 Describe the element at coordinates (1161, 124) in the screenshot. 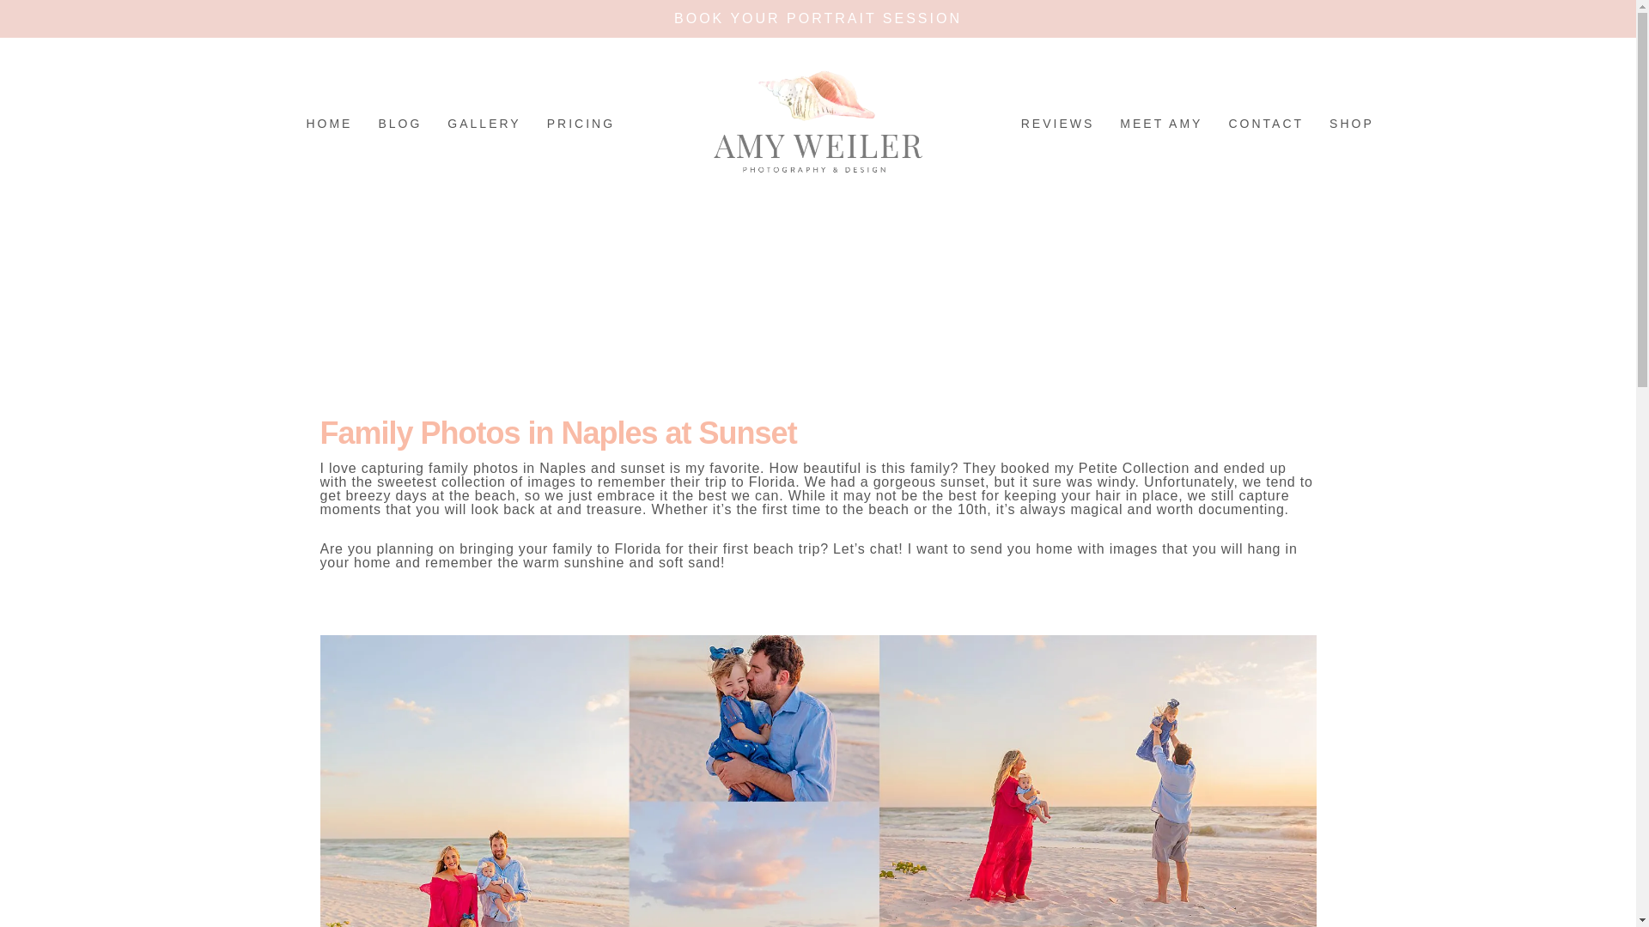

I see `Meet Amy` at that location.